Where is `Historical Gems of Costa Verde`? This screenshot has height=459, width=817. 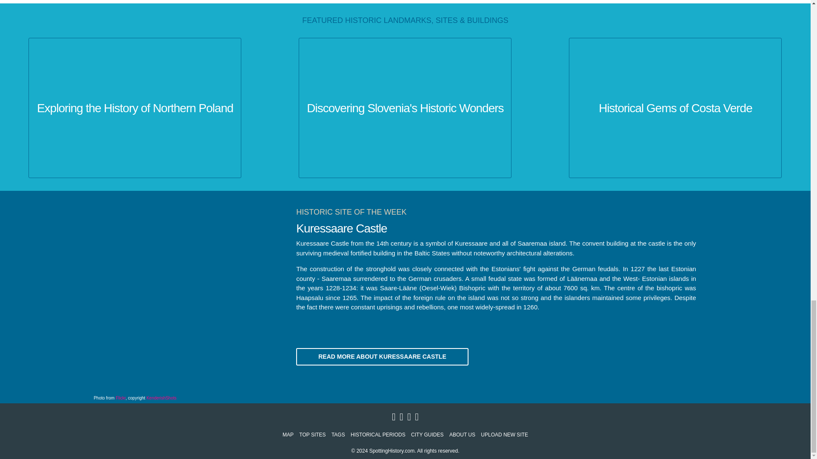
Historical Gems of Costa Verde is located at coordinates (675, 108).